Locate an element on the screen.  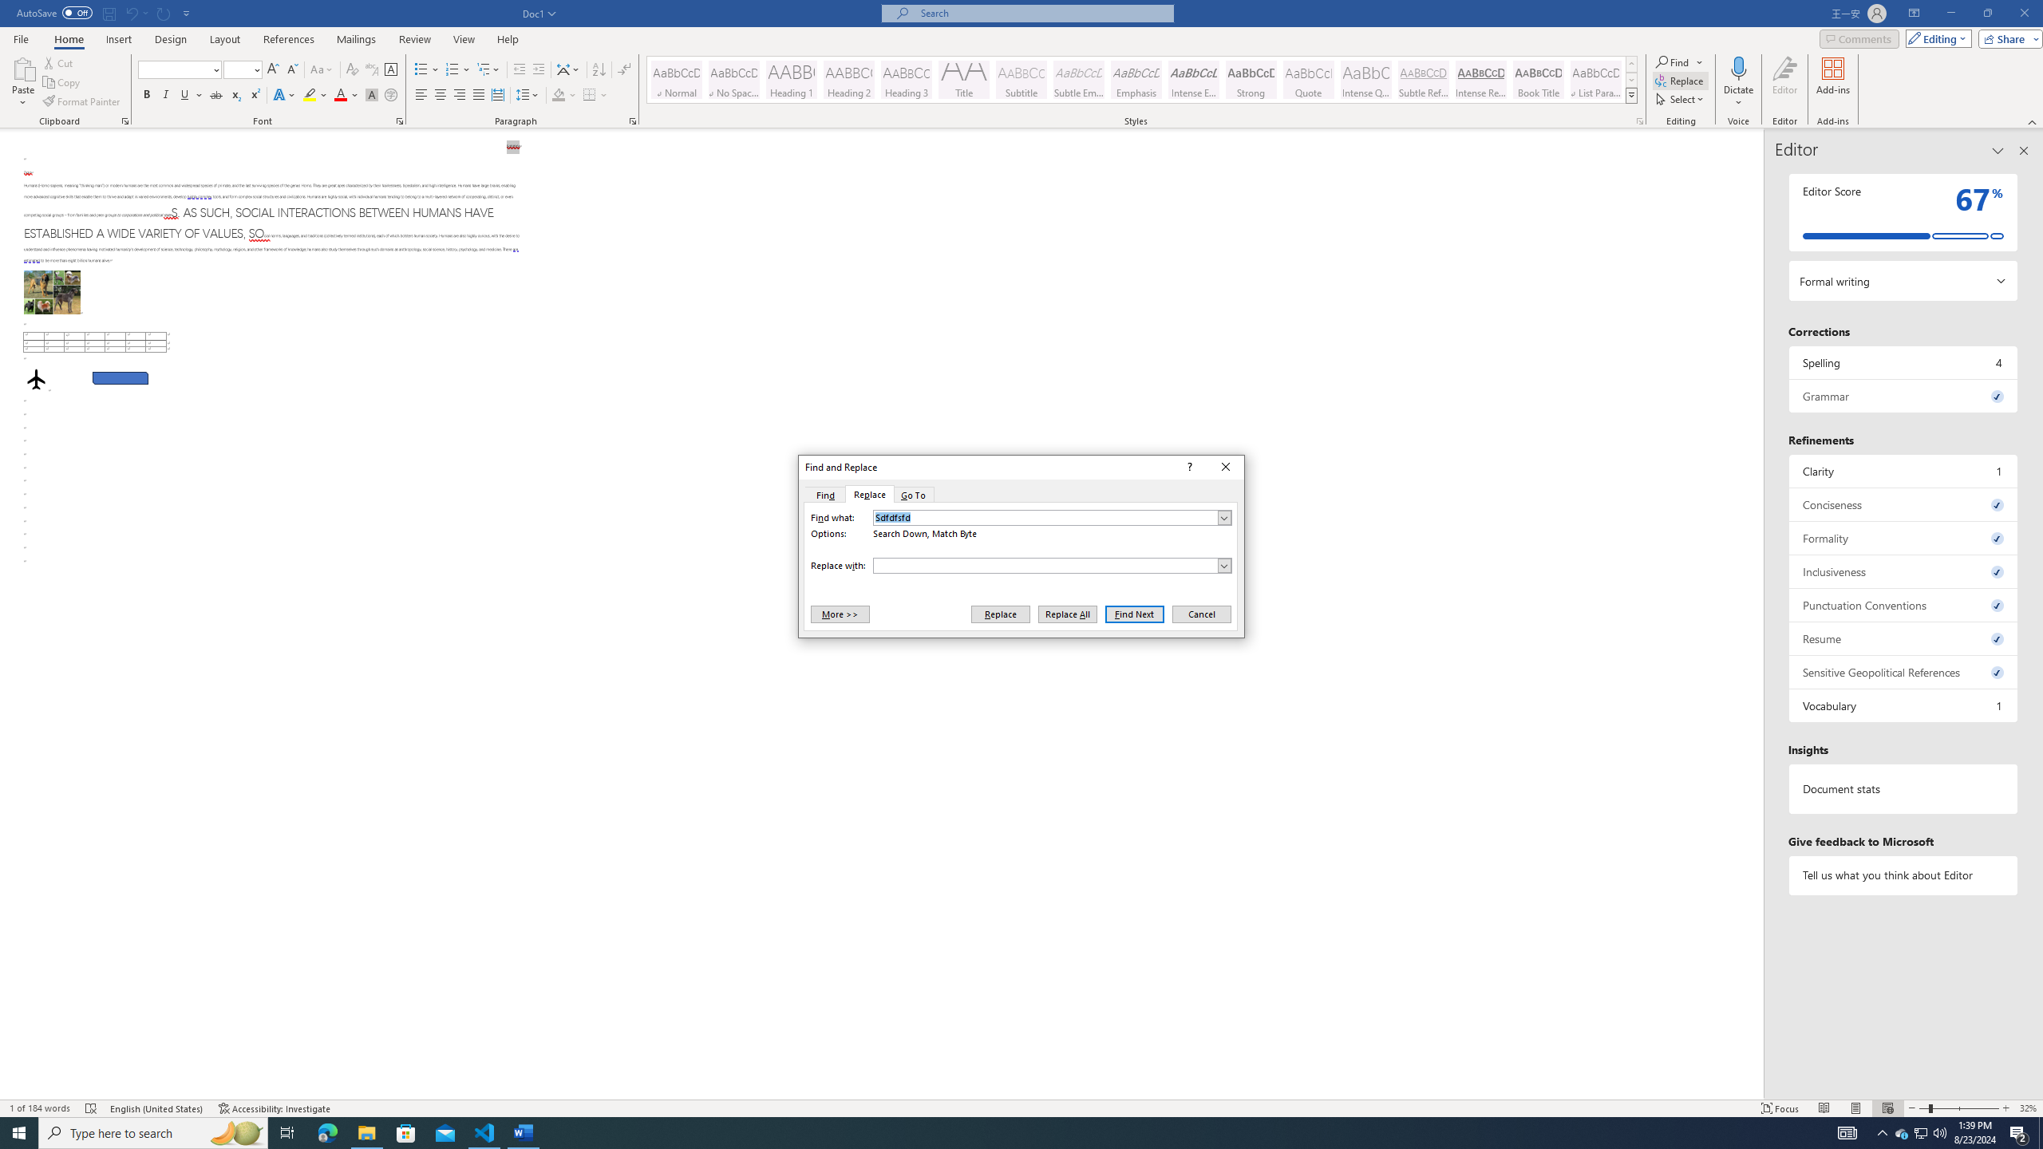
Undo Paragraph Alignment is located at coordinates (131, 13).